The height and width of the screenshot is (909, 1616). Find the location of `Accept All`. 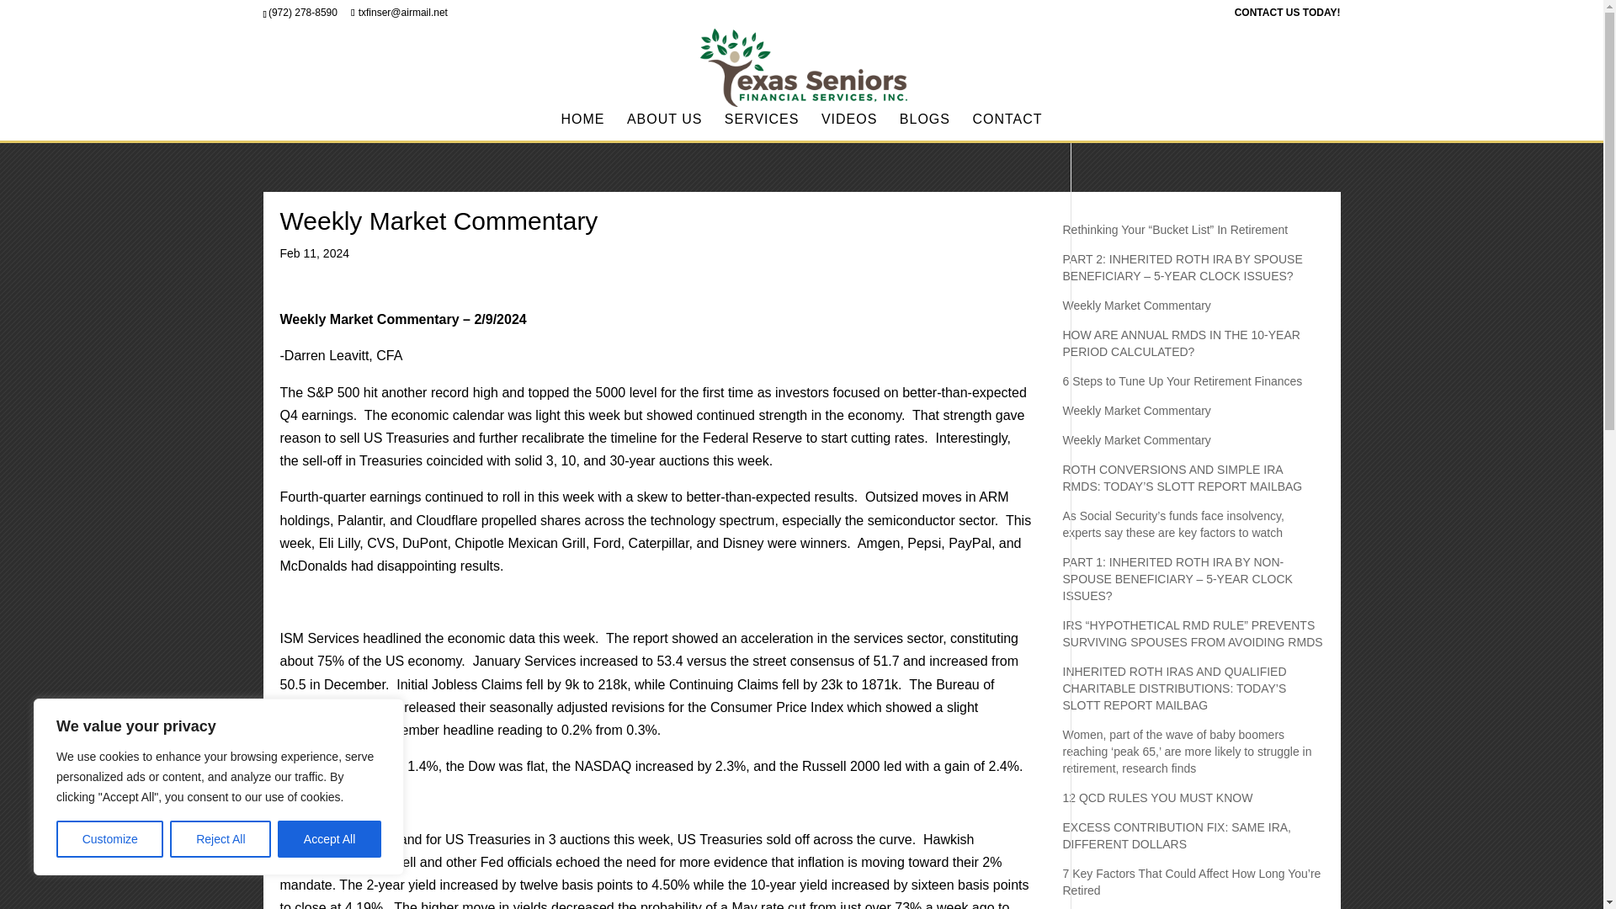

Accept All is located at coordinates (330, 839).